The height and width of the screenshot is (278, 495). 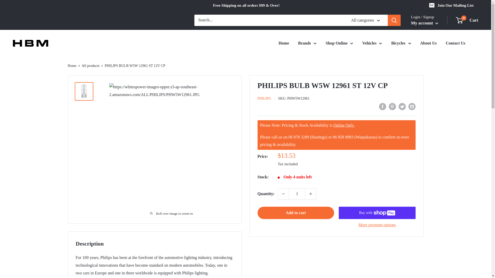 I want to click on Join Our Mailing List, so click(x=452, y=5).